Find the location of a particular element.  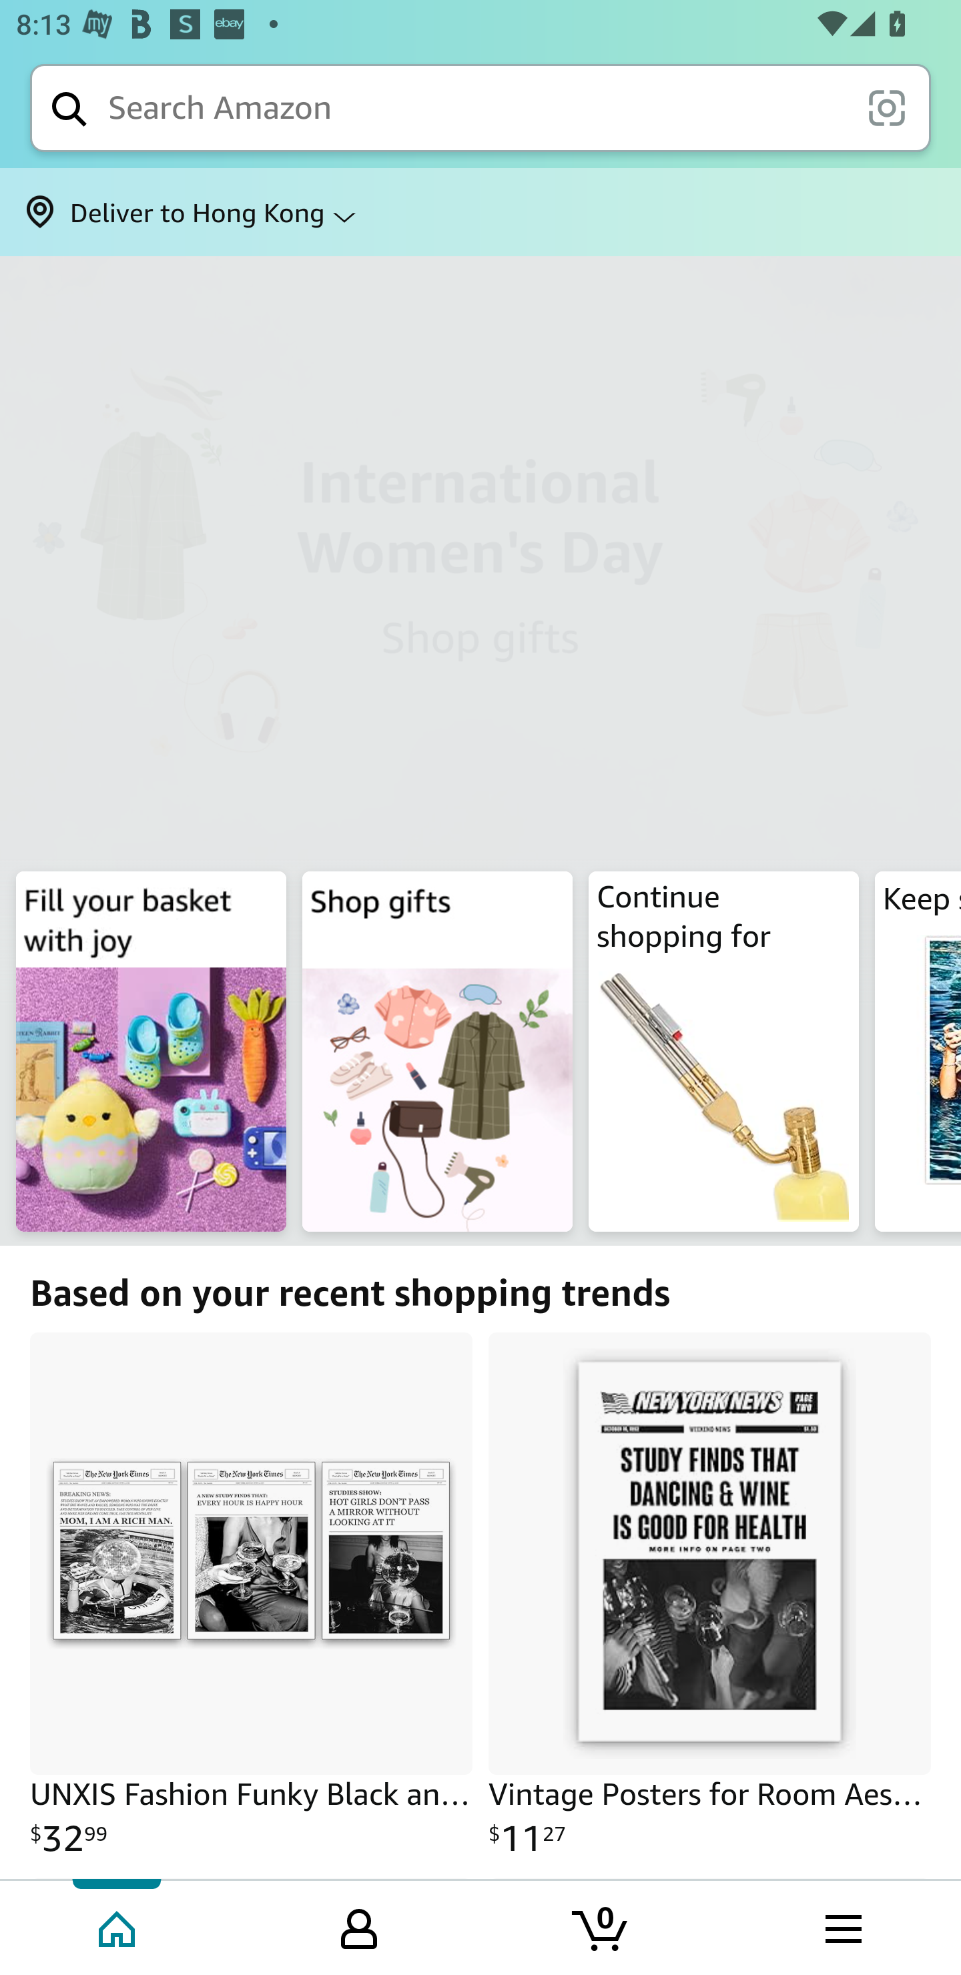

Deliver to Hong Kong ⌵ is located at coordinates (480, 212).